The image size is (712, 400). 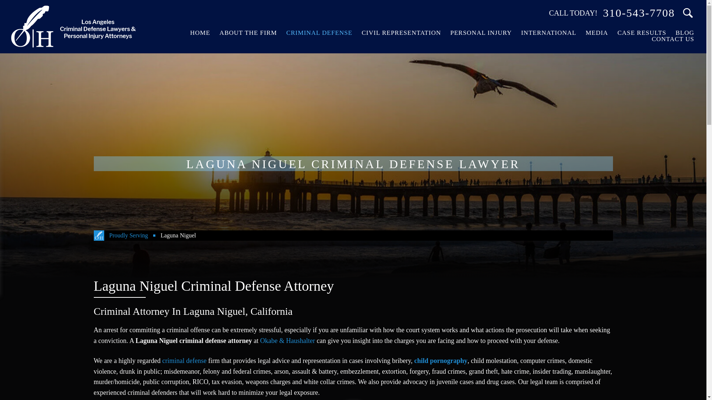 I want to click on Search Here, so click(x=688, y=13).